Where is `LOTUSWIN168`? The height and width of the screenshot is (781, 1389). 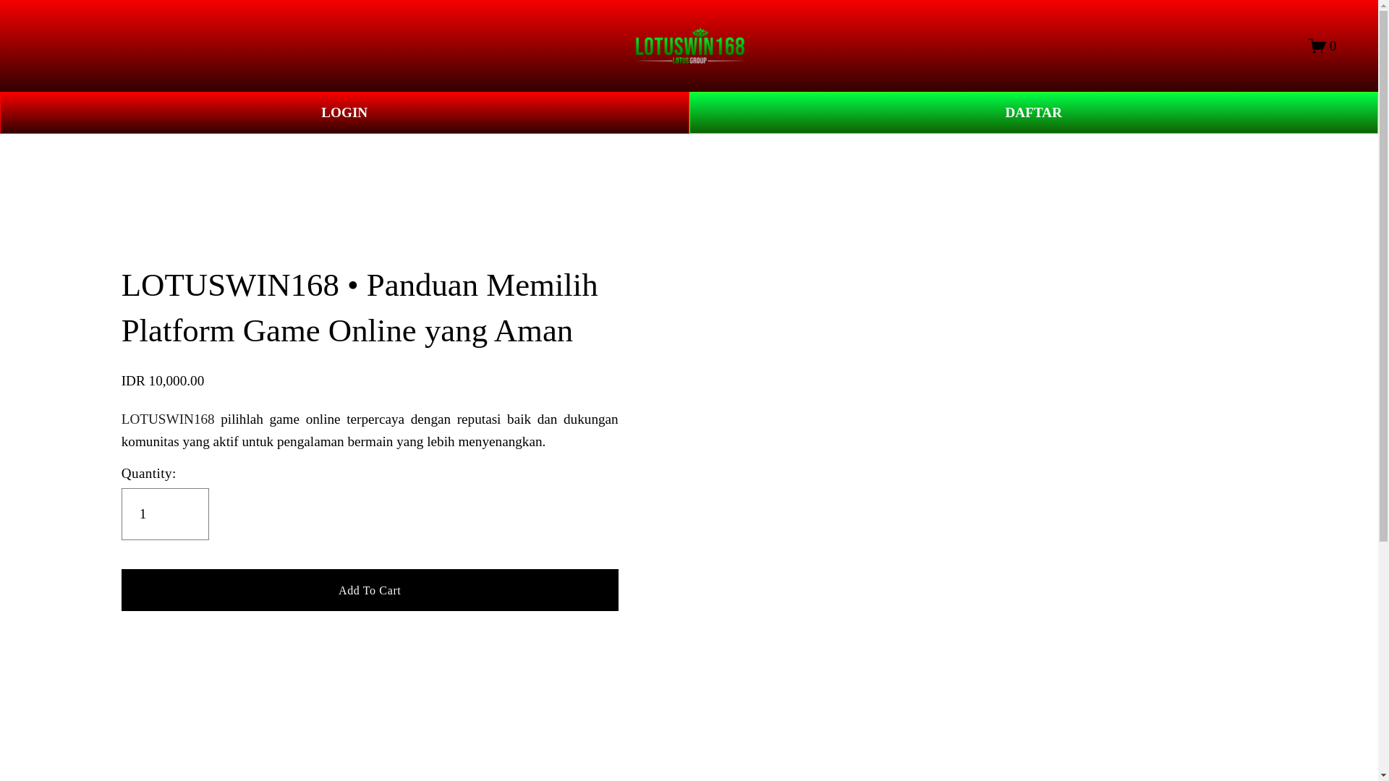
LOTUSWIN168 is located at coordinates (168, 419).